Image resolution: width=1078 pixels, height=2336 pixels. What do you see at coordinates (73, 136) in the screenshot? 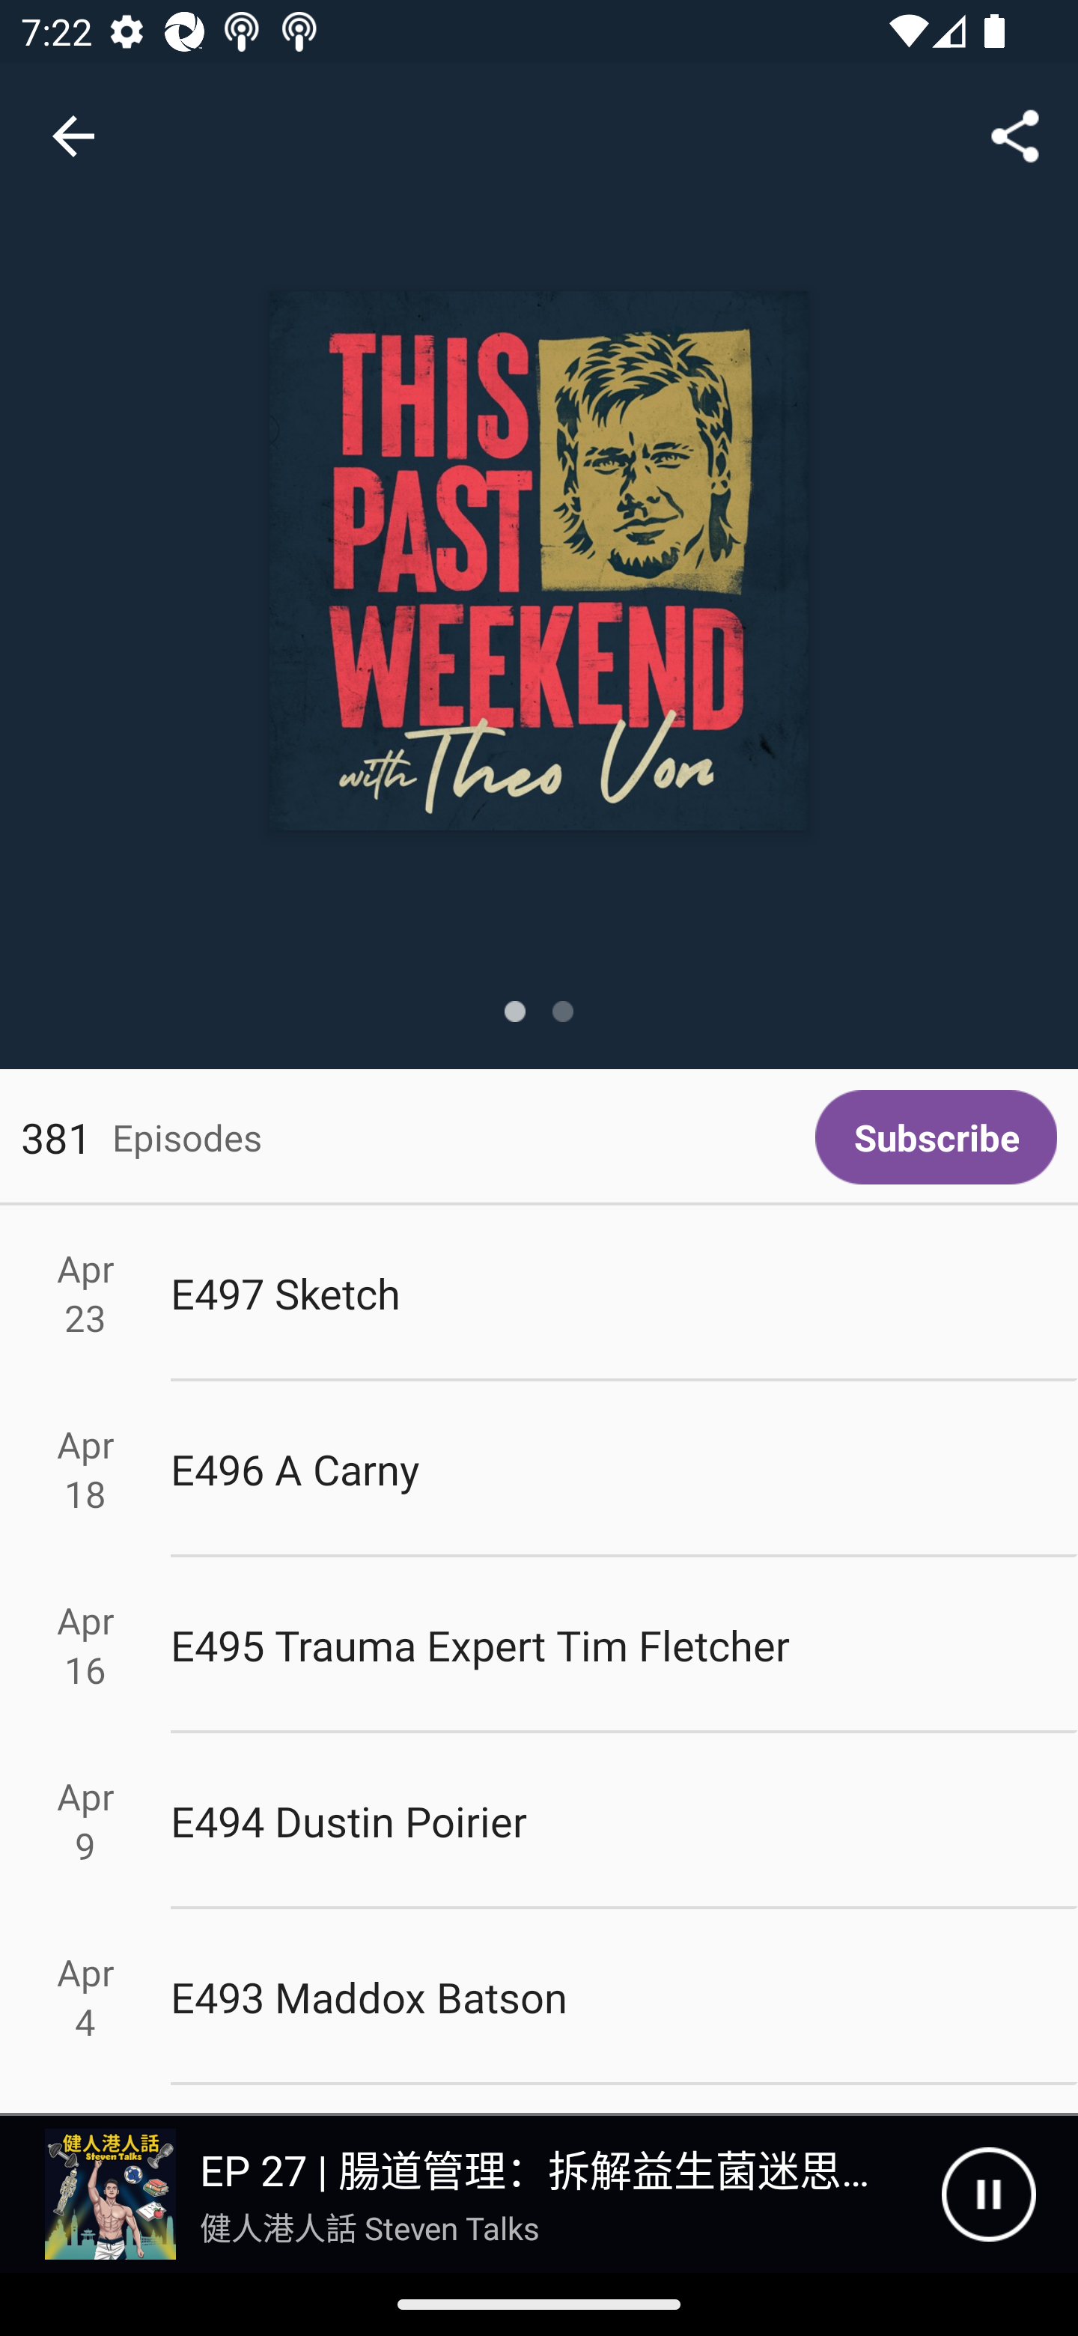
I see `Navigate up` at bounding box center [73, 136].